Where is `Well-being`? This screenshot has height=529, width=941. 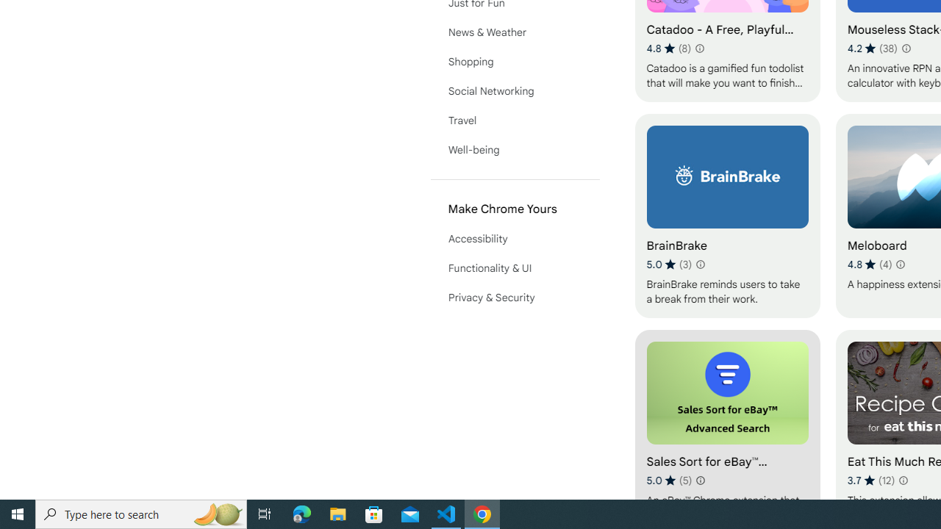 Well-being is located at coordinates (515, 150).